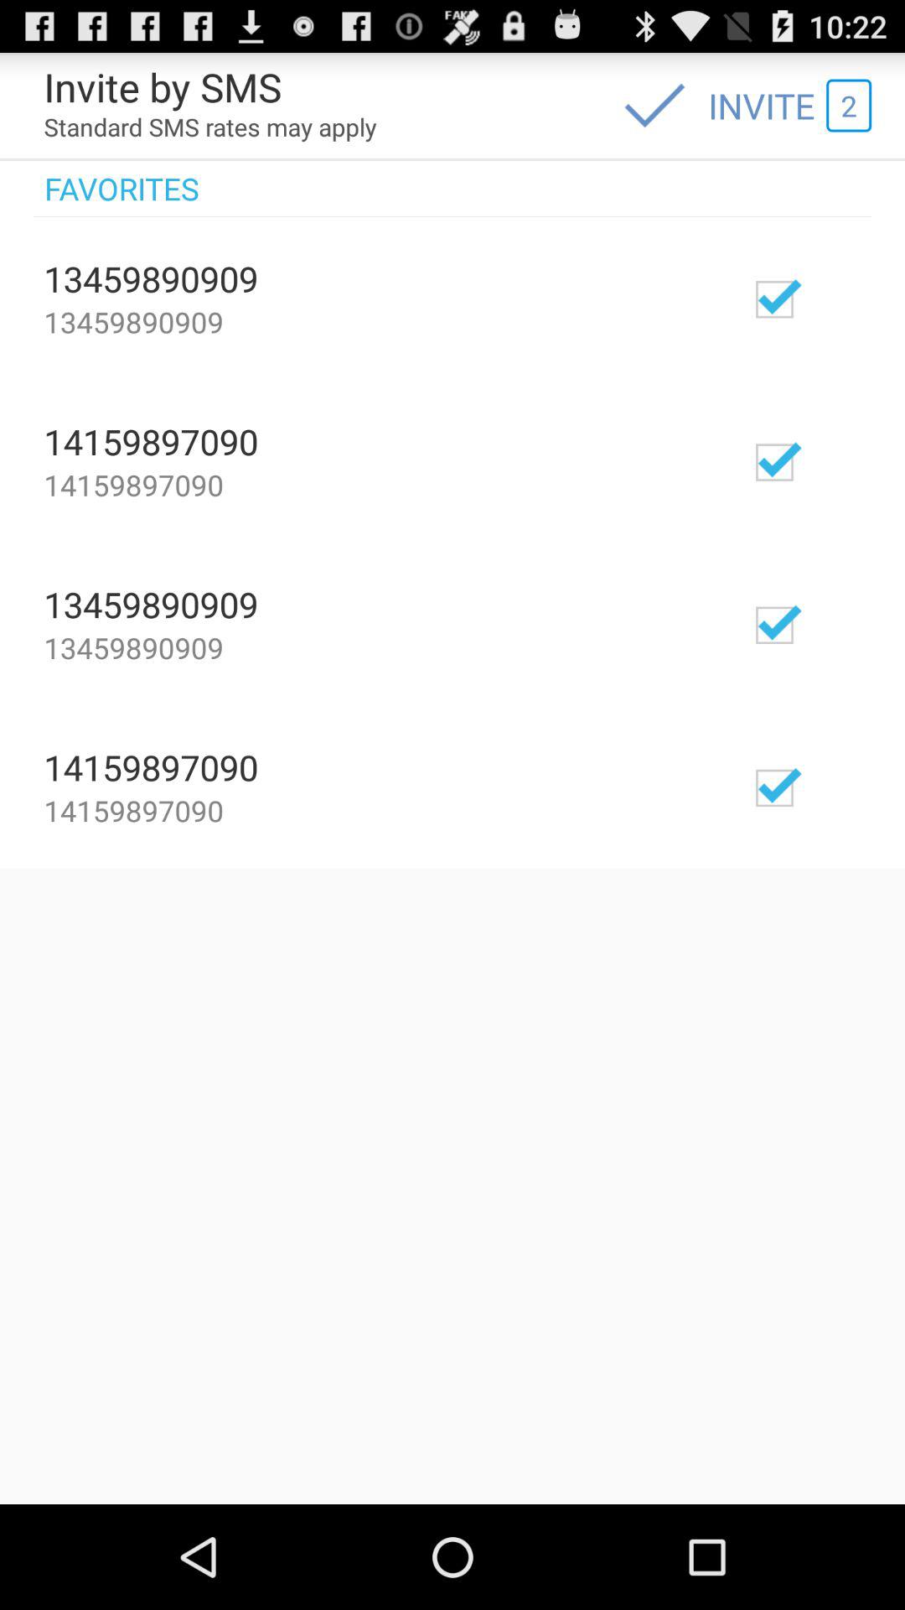 This screenshot has height=1610, width=905. I want to click on toggle 13459890909, so click(824, 299).